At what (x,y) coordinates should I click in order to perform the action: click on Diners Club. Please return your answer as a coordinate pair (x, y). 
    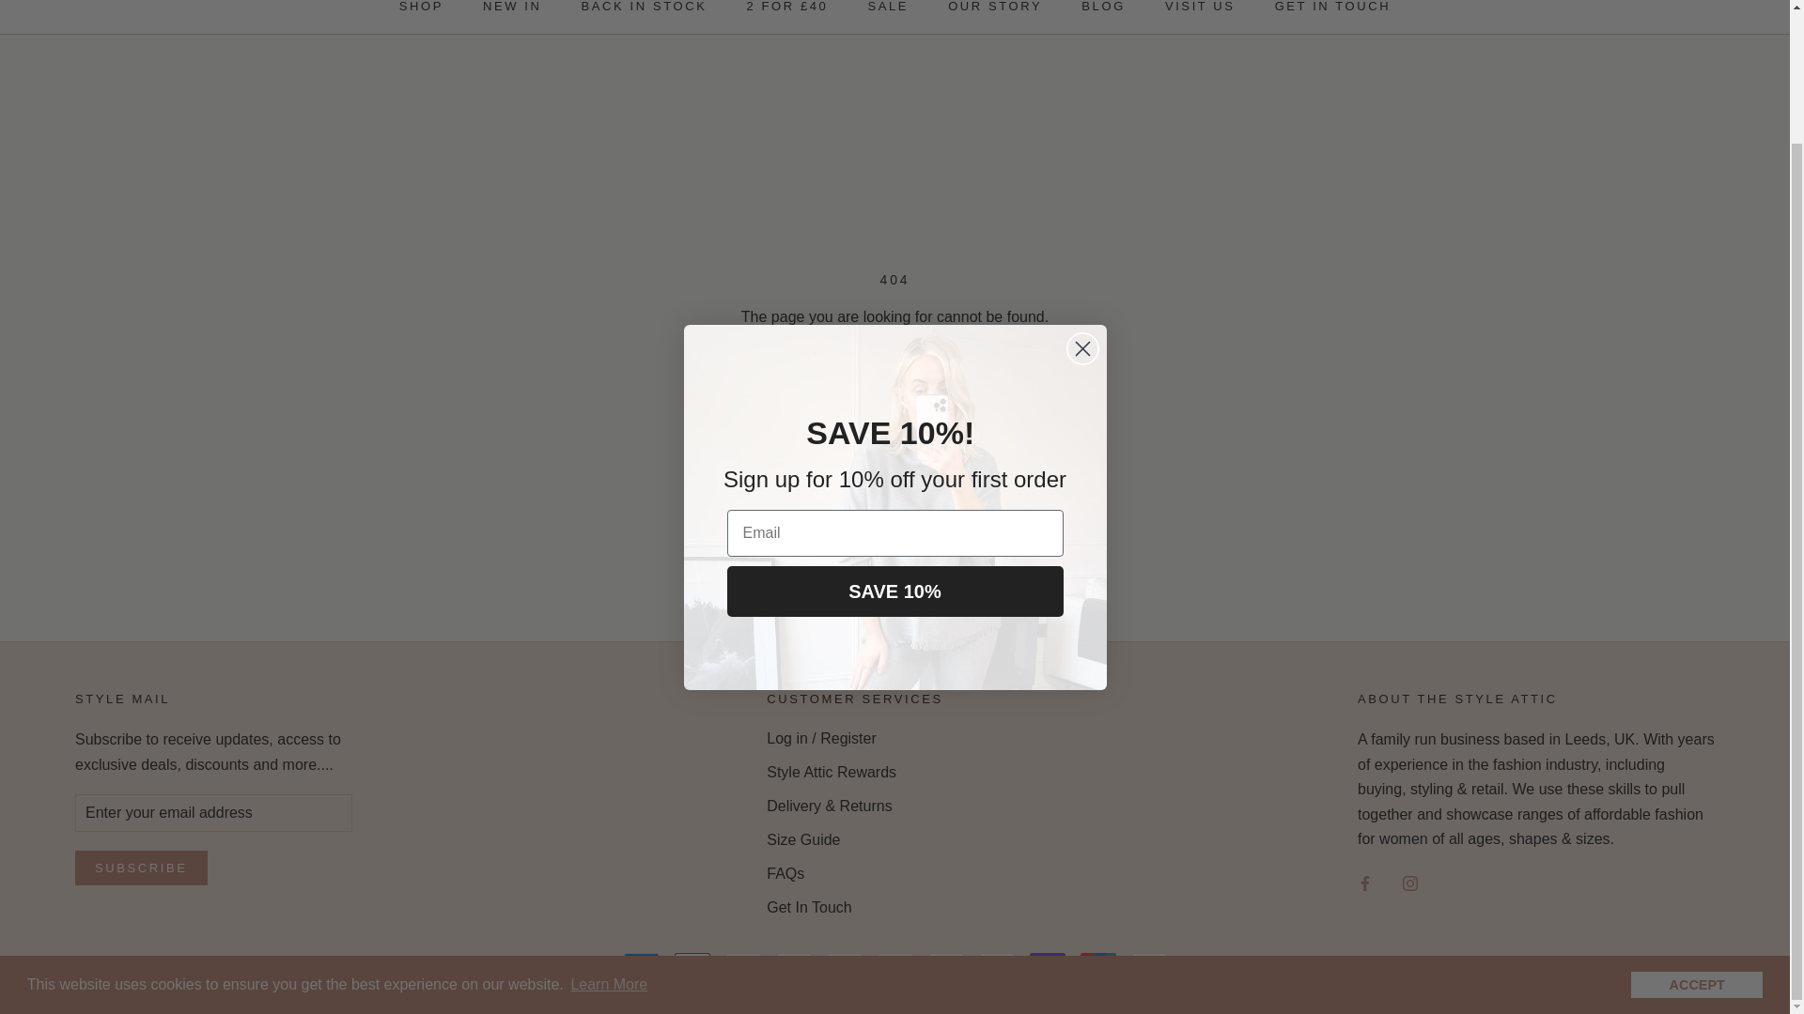
    Looking at the image, I should click on (742, 963).